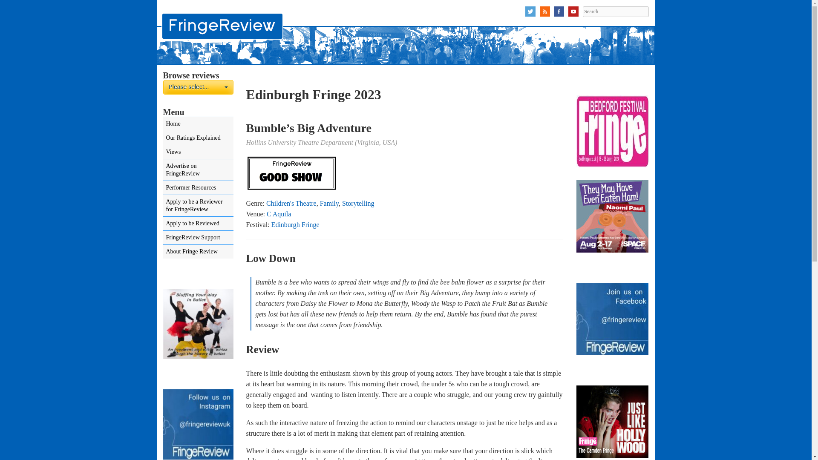 This screenshot has height=460, width=818. I want to click on Search, so click(198, 87).